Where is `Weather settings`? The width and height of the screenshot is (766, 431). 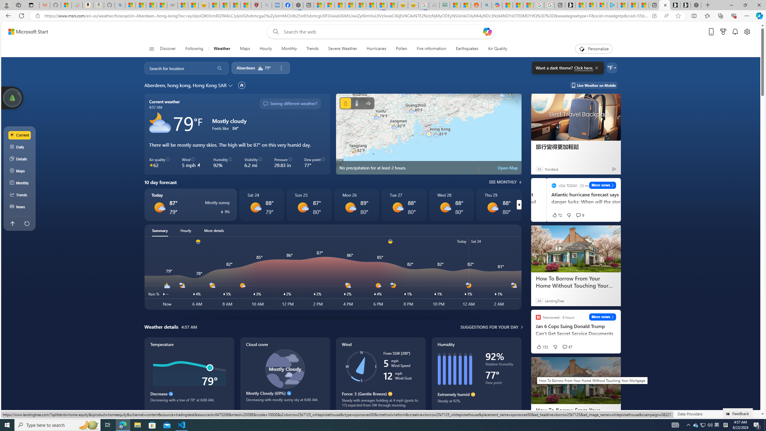 Weather settings is located at coordinates (612, 68).